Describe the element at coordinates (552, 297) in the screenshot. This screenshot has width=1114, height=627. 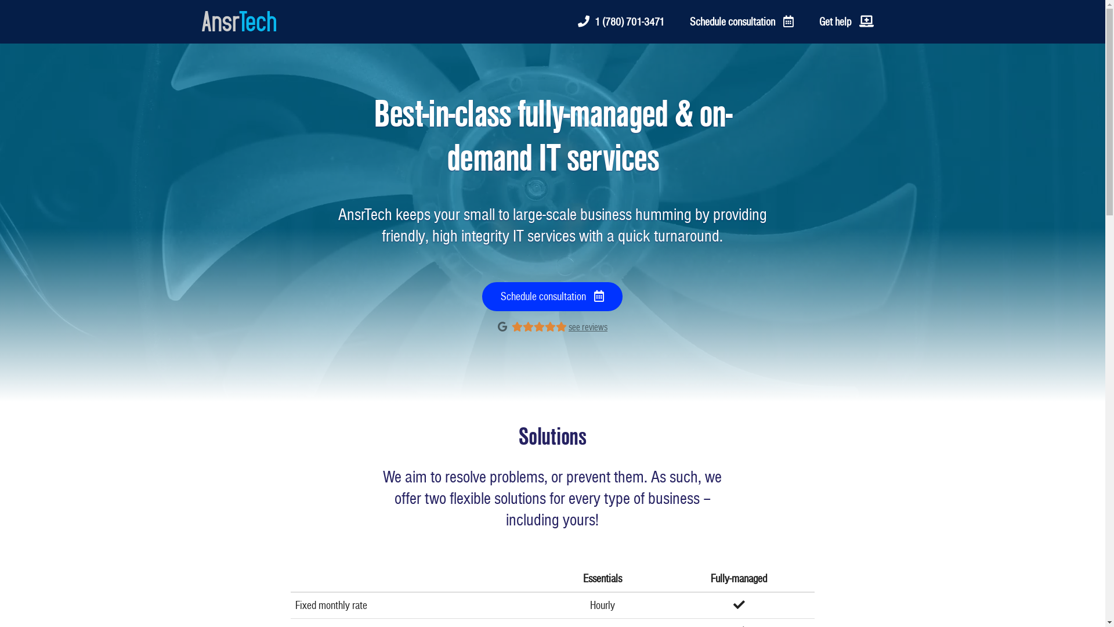
I see `Schedule consultation` at that location.